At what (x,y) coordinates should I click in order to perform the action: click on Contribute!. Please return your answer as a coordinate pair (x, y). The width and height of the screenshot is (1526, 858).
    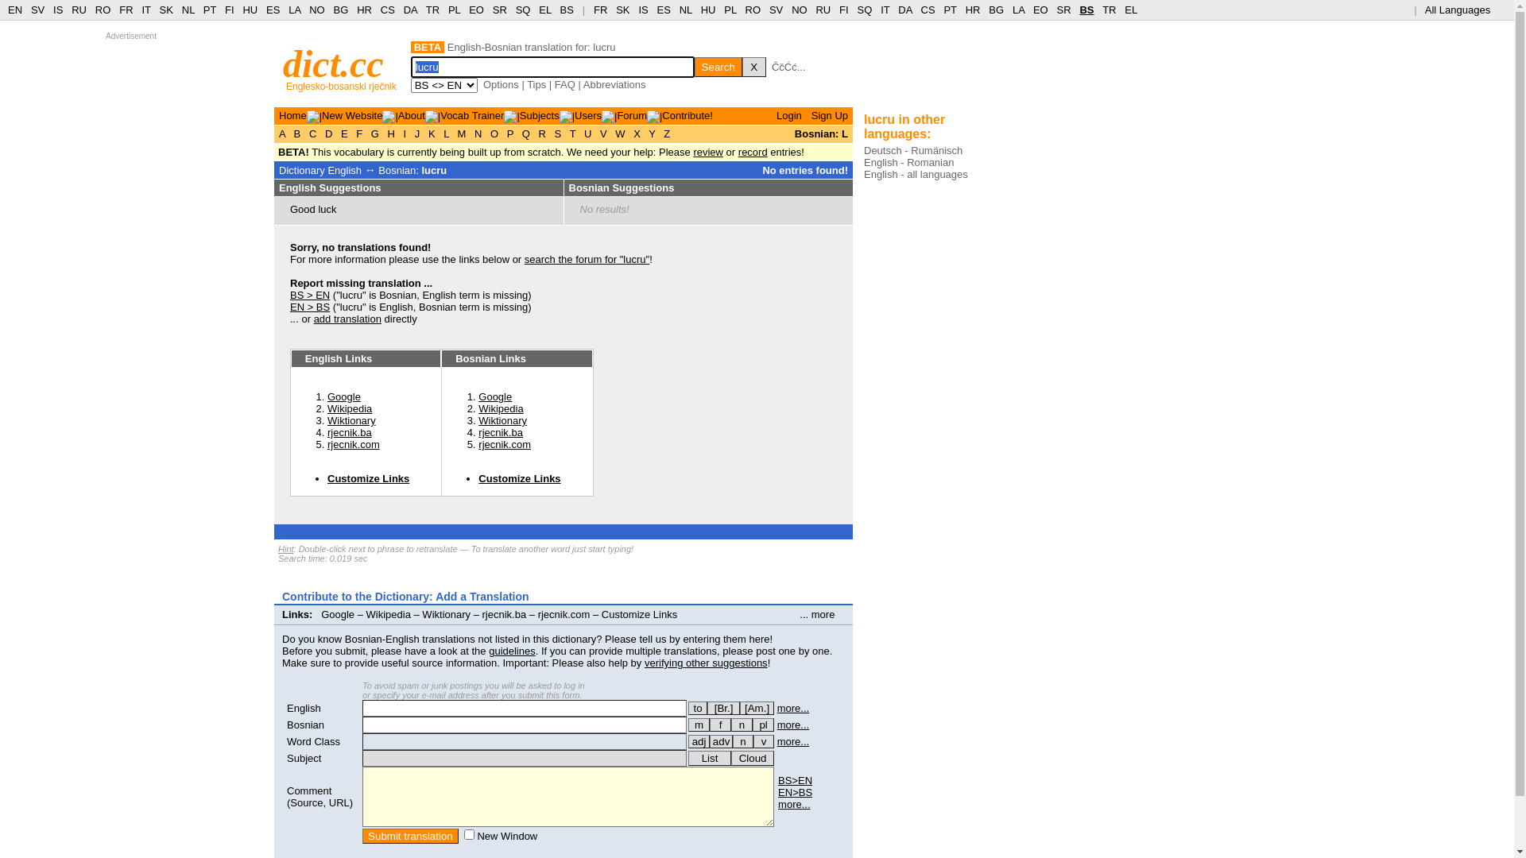
    Looking at the image, I should click on (687, 116).